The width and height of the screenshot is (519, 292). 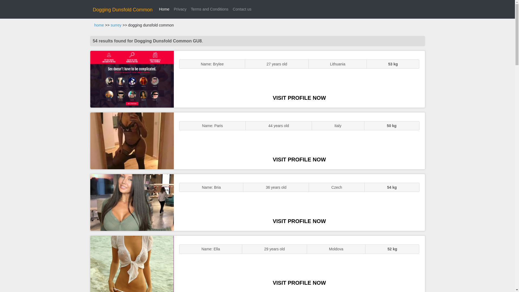 What do you see at coordinates (180, 9) in the screenshot?
I see `Privacy` at bounding box center [180, 9].